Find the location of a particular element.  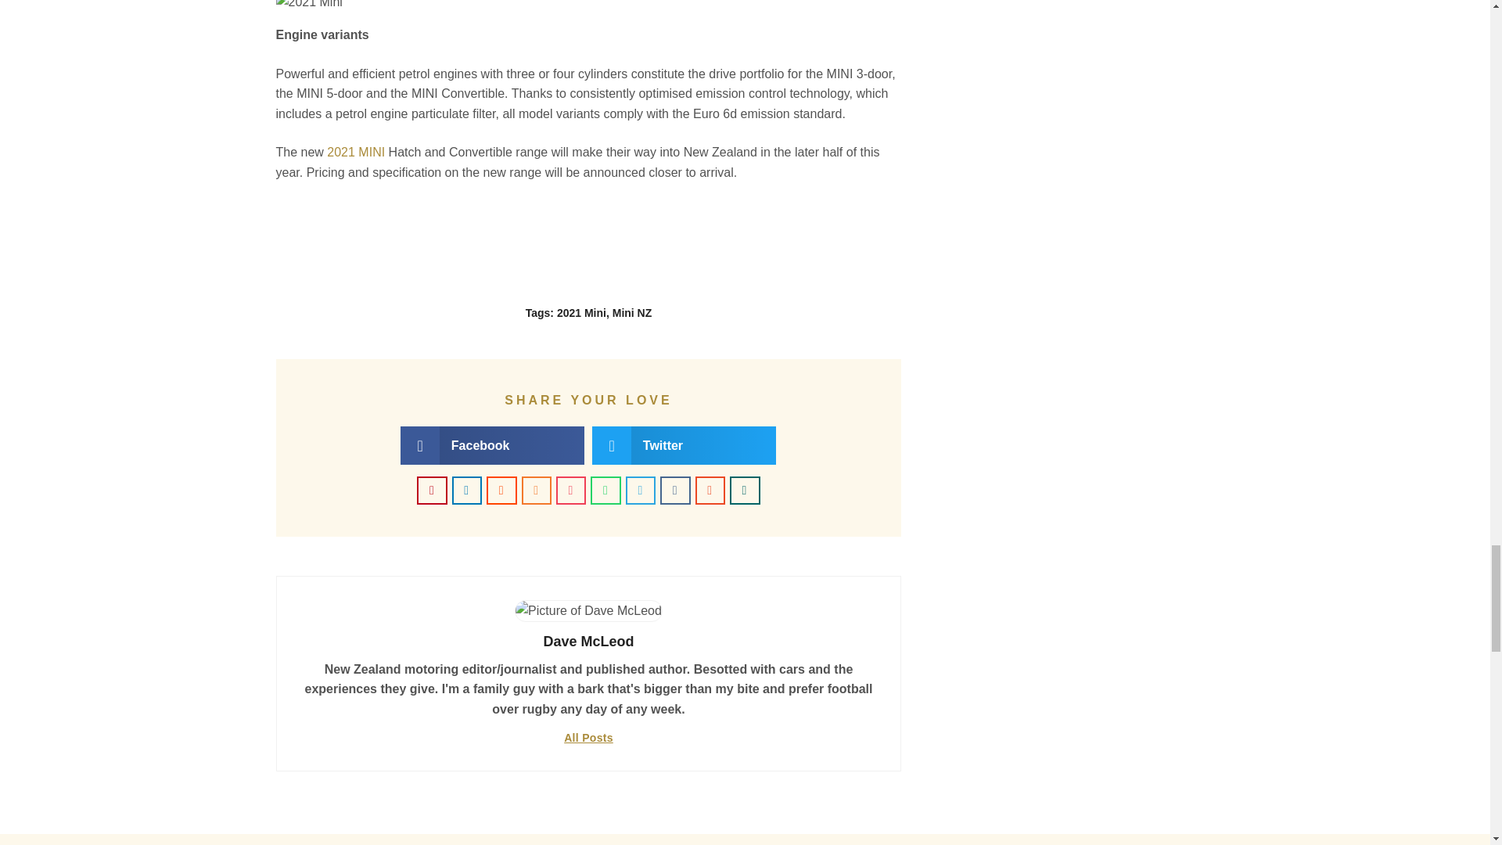

2021 Mini is located at coordinates (582, 313).